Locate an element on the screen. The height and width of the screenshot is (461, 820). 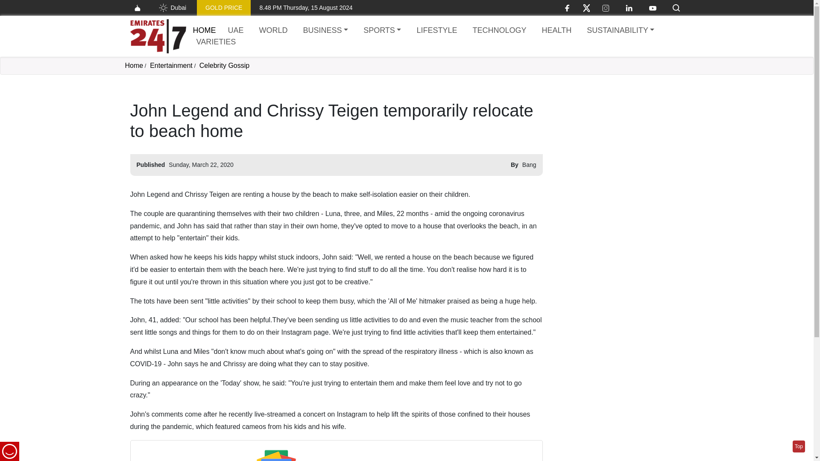
GOLD PRICE is located at coordinates (224, 8).